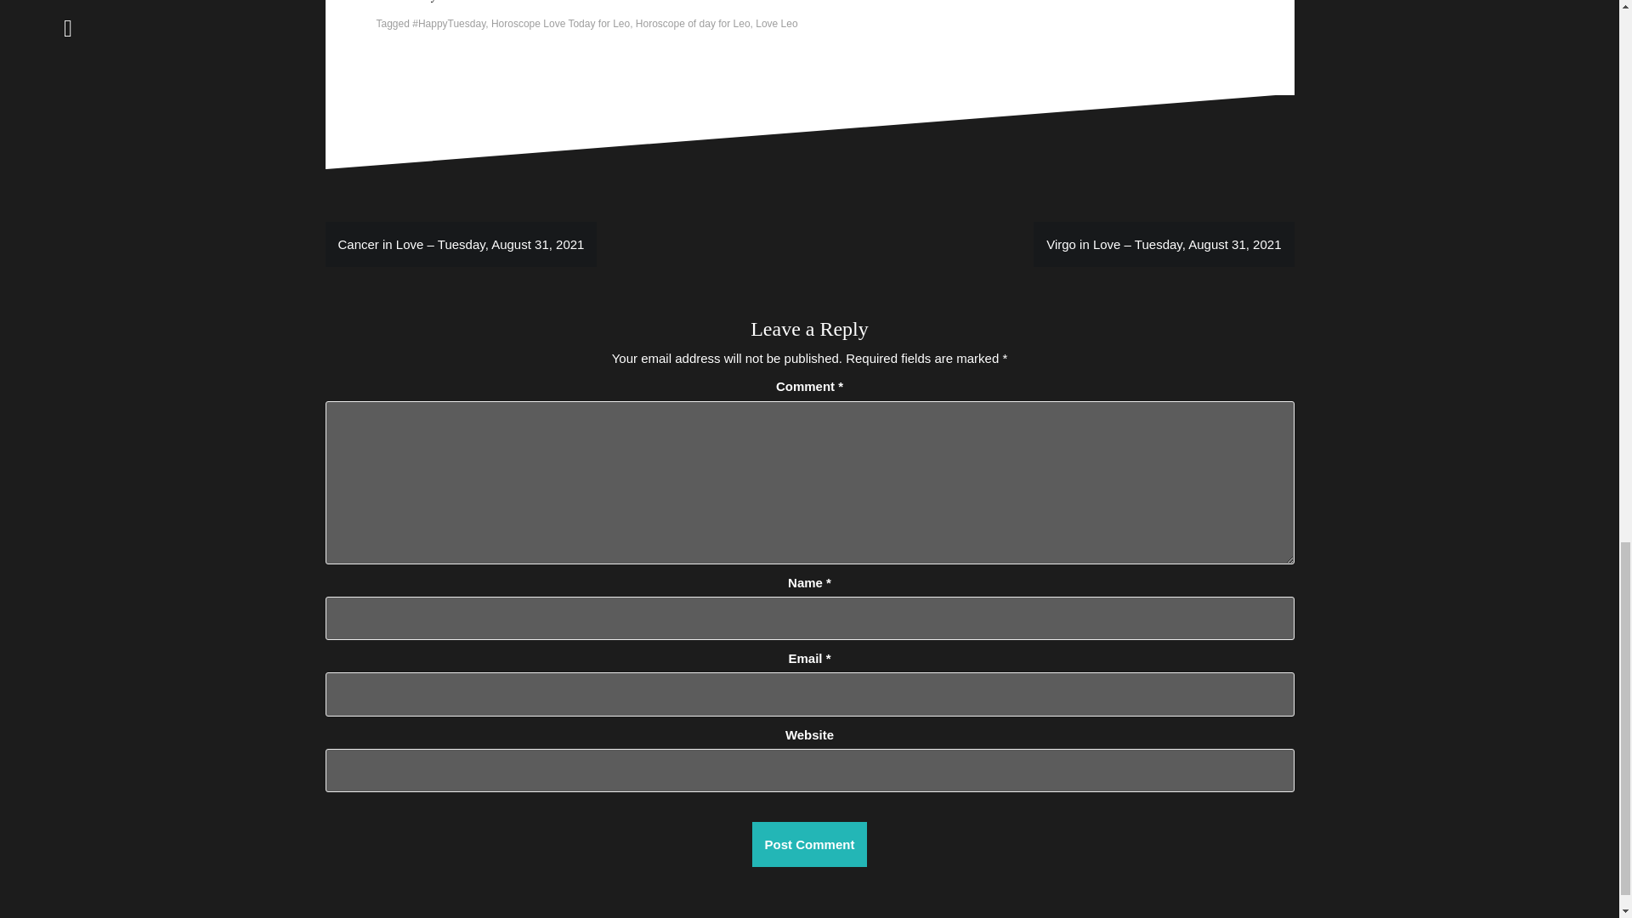 The height and width of the screenshot is (918, 1632). I want to click on Horoscope of day for Leo, so click(694, 23).